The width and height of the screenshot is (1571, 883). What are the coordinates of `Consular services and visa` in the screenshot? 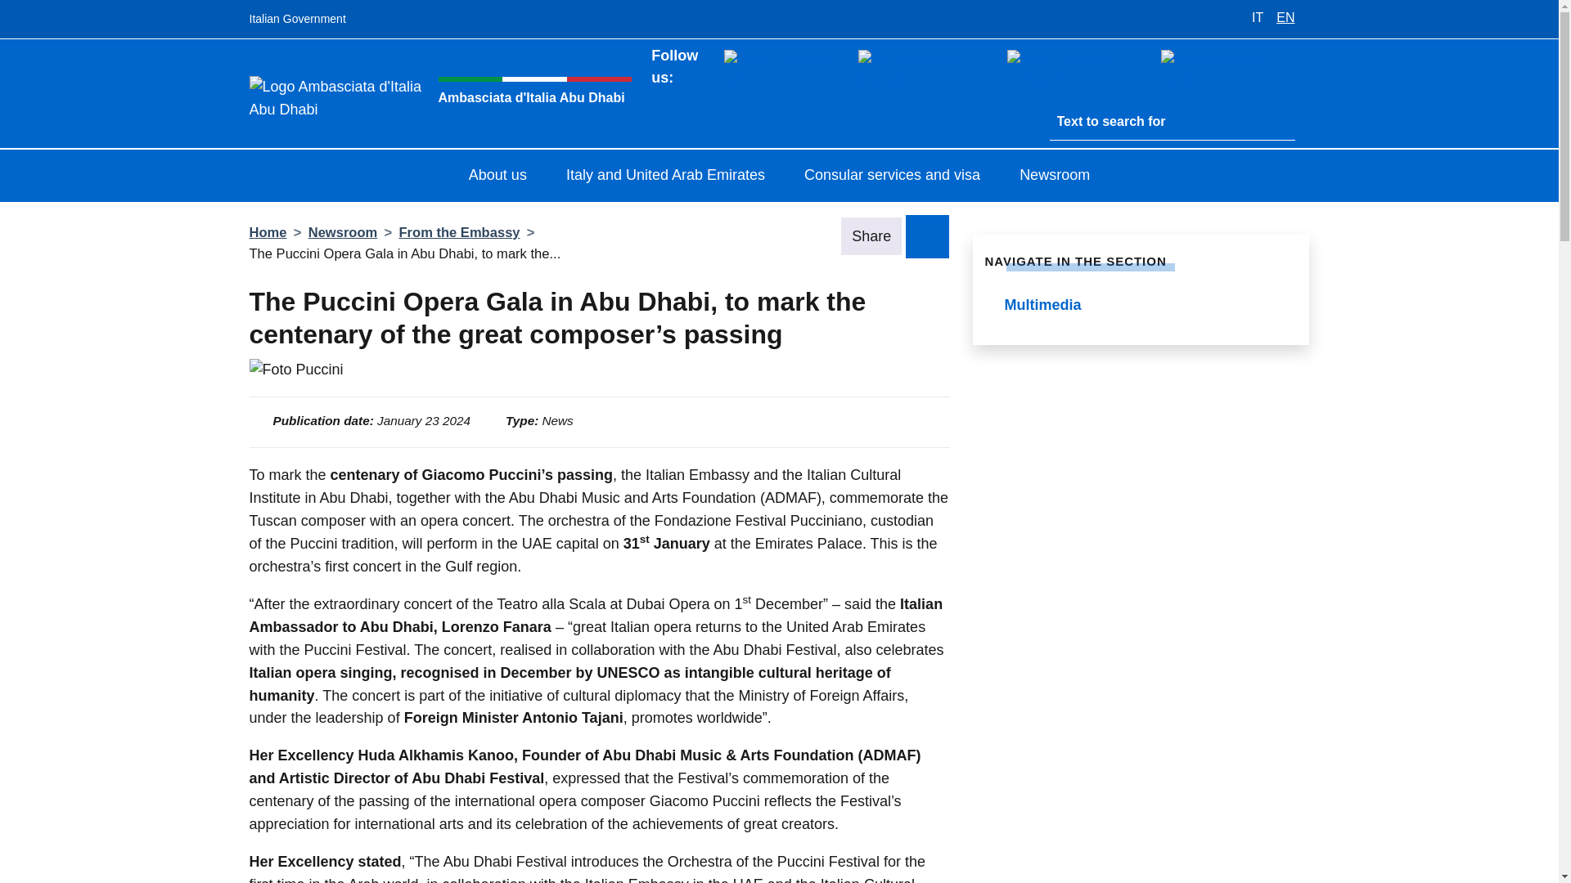 It's located at (892, 177).